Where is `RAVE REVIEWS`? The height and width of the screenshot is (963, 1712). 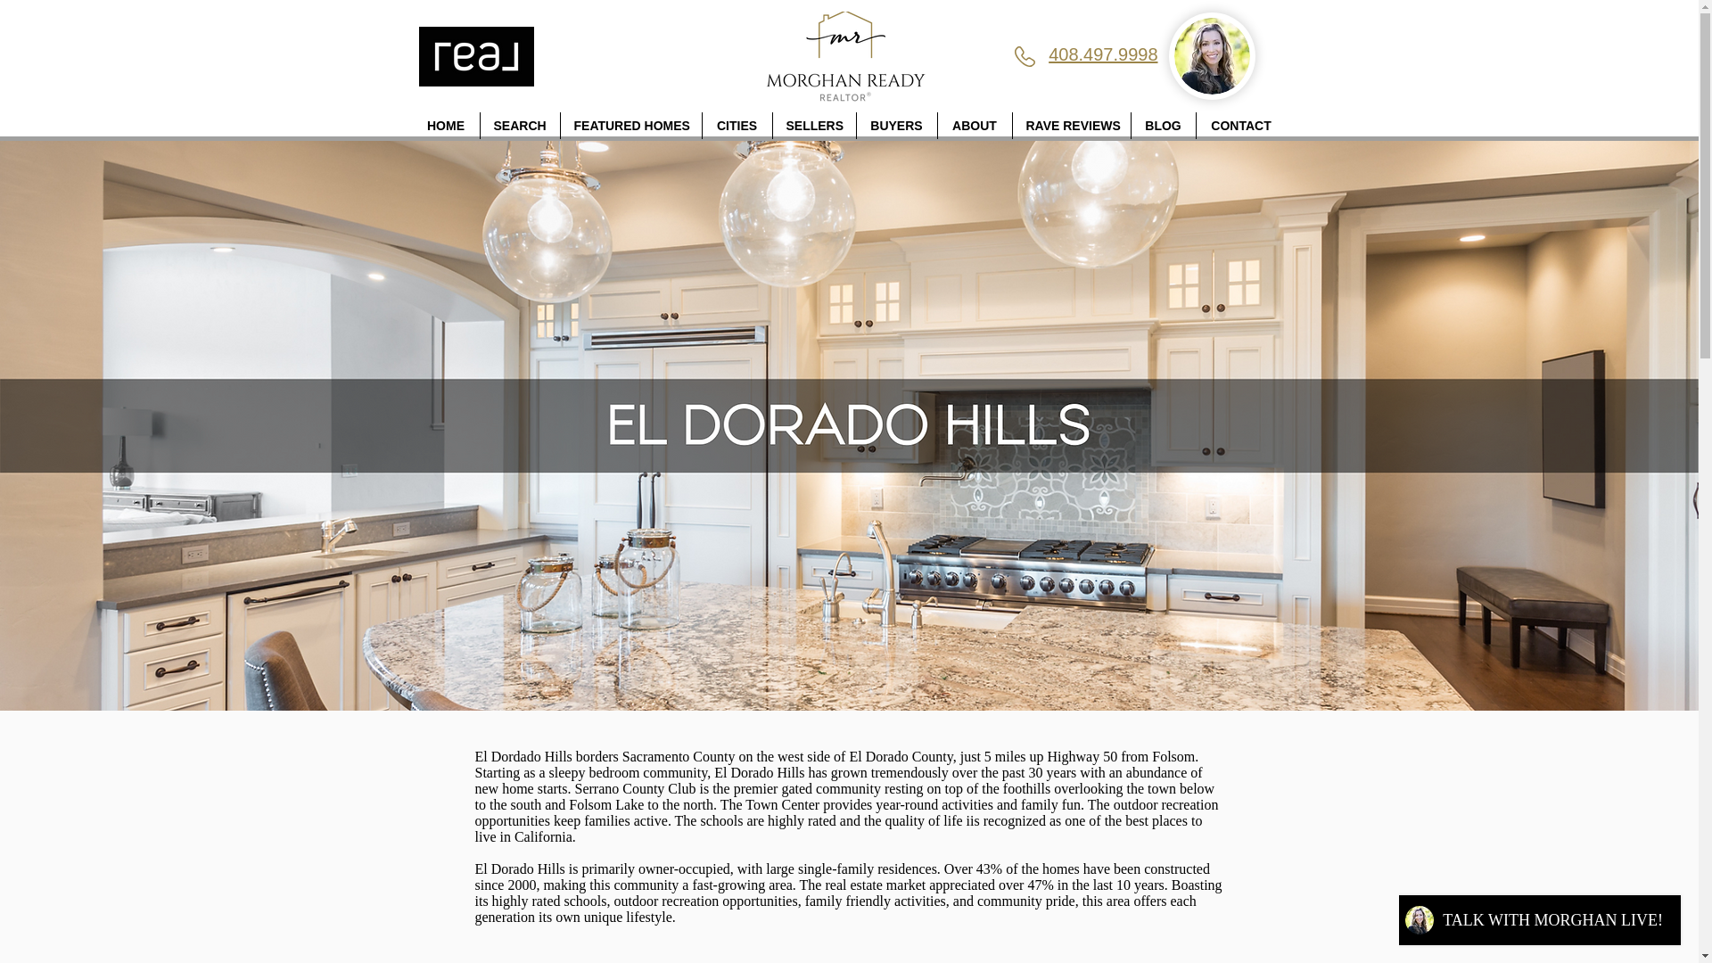
RAVE REVIEWS is located at coordinates (1072, 125).